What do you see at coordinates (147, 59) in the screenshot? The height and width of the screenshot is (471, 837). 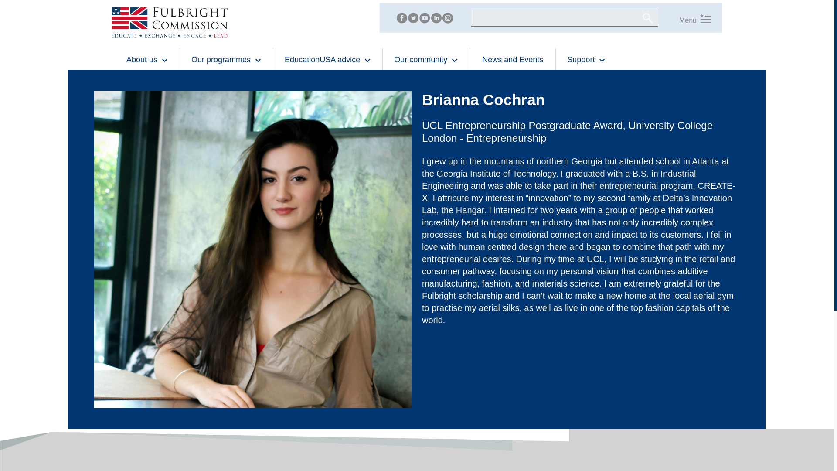 I see `About us` at bounding box center [147, 59].